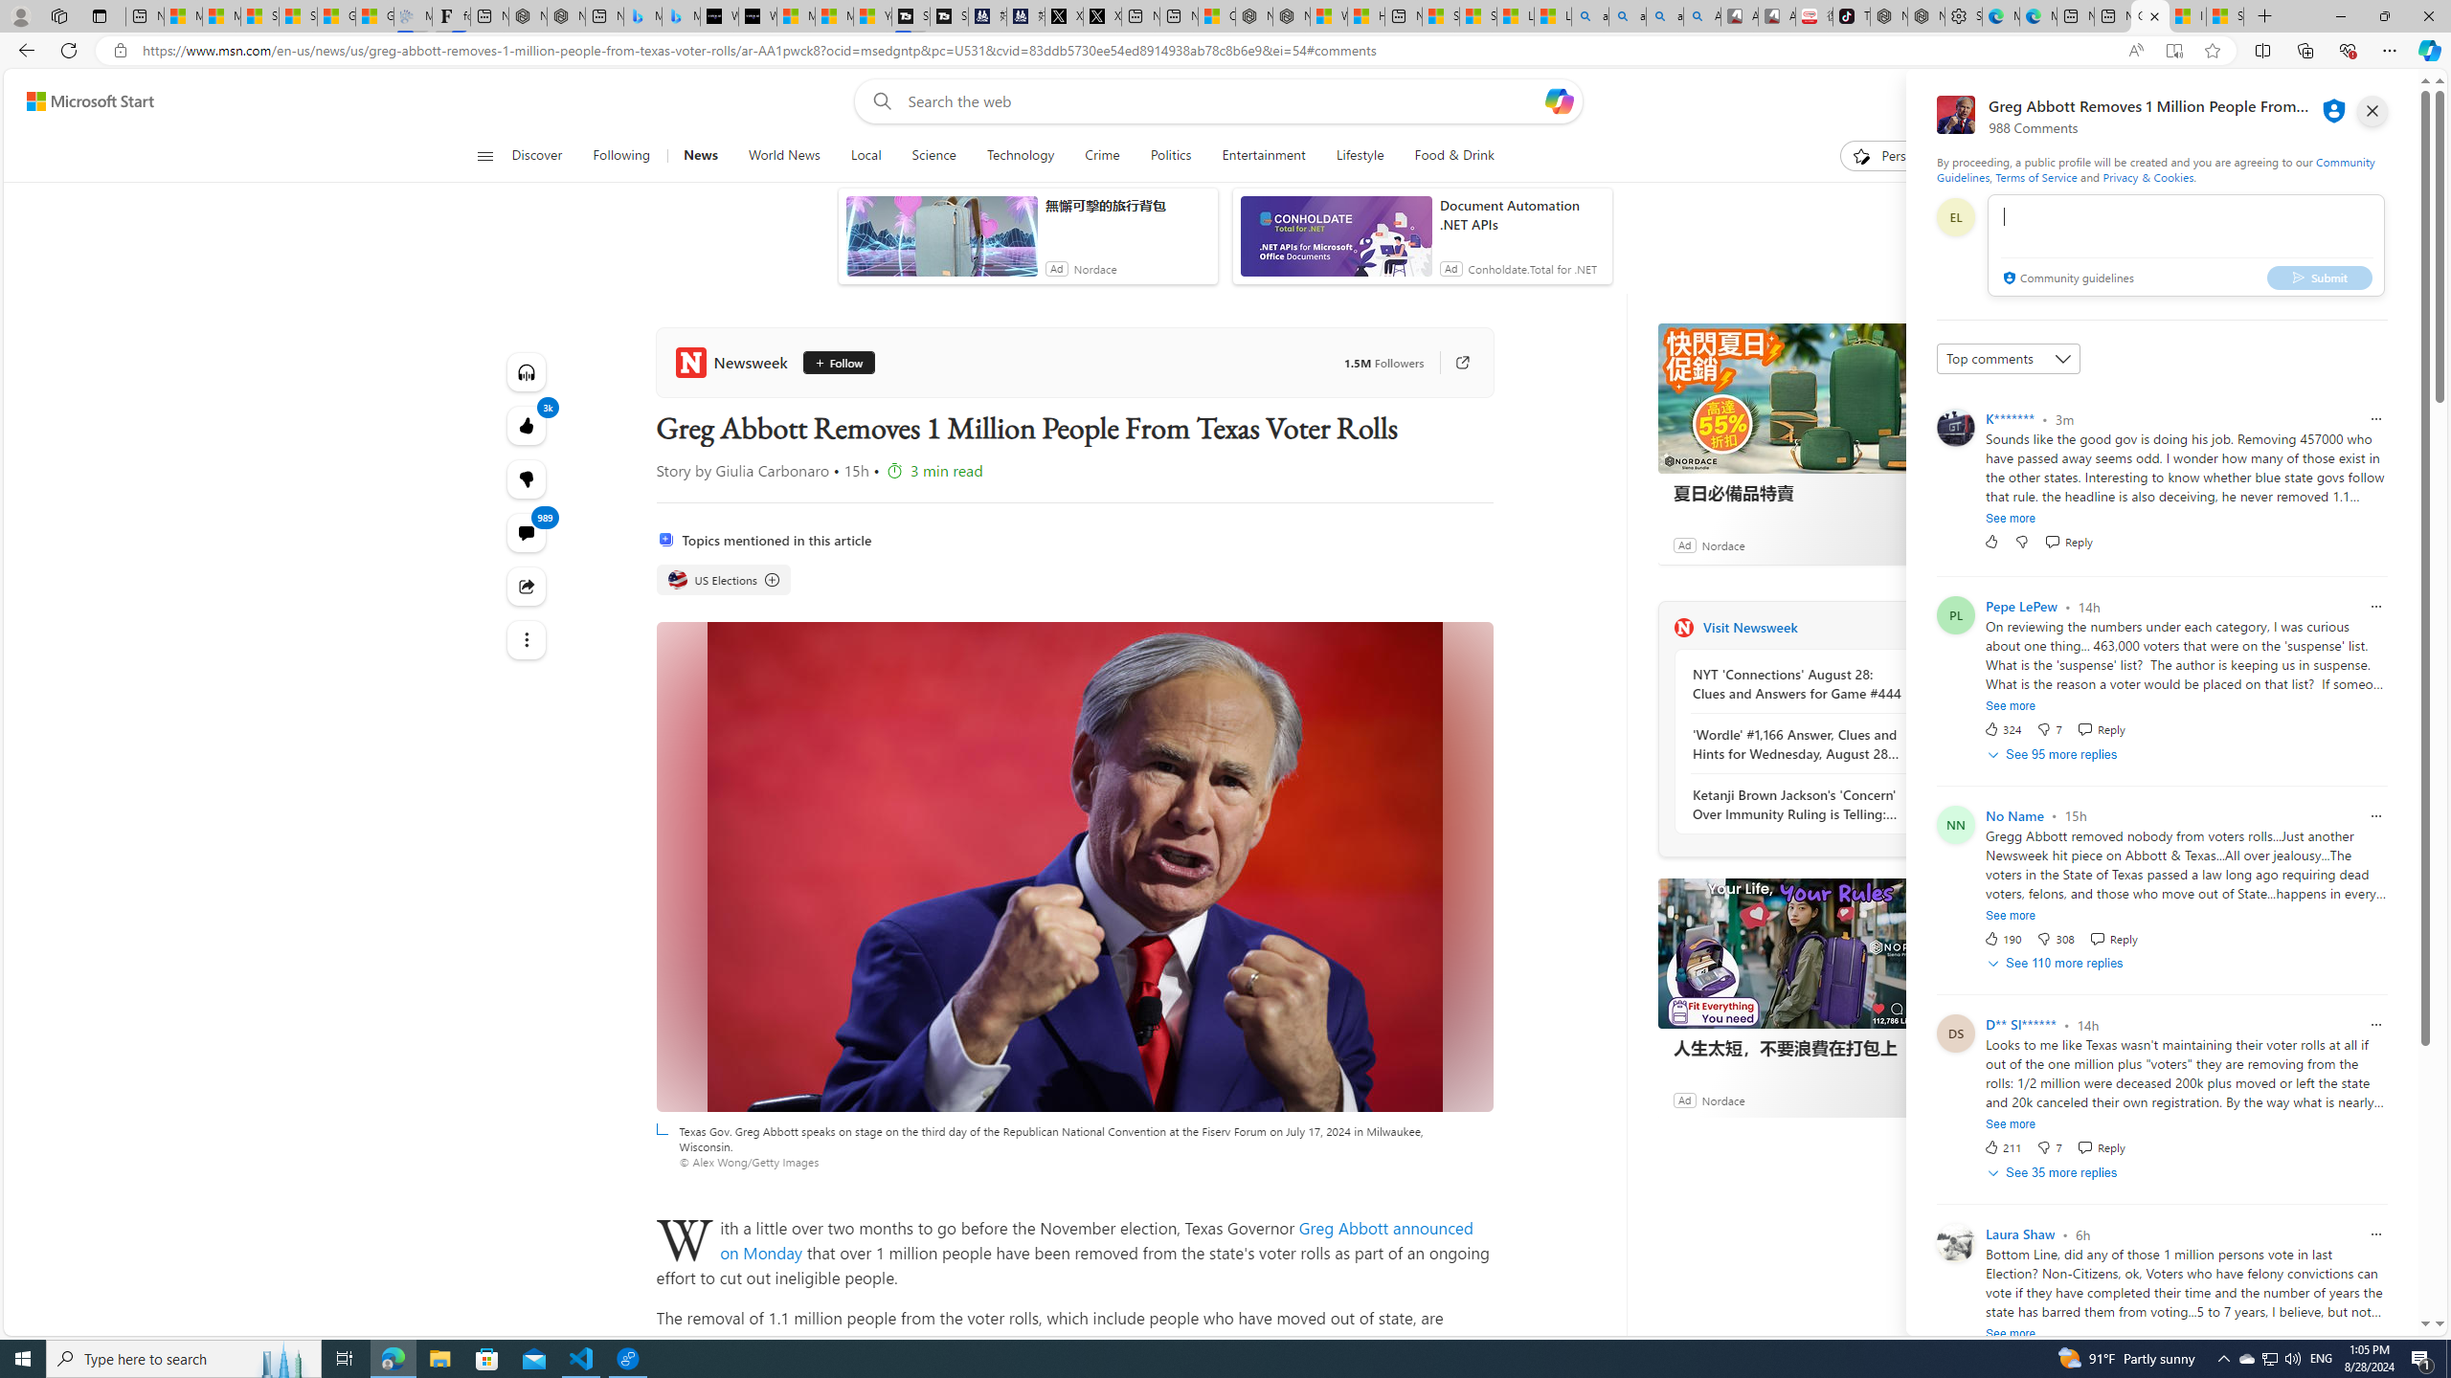  What do you see at coordinates (1991, 542) in the screenshot?
I see `Like` at bounding box center [1991, 542].